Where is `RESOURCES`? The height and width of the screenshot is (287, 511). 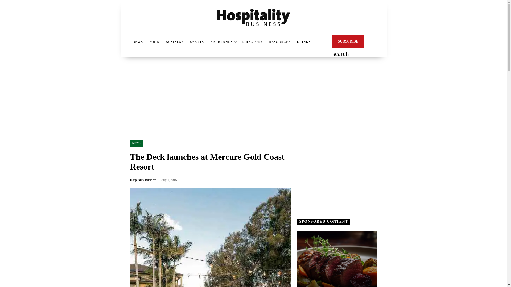 RESOURCES is located at coordinates (279, 41).